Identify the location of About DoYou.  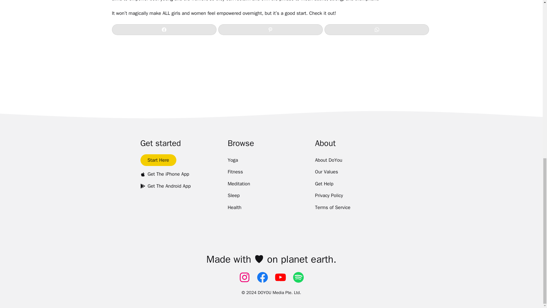
(328, 160).